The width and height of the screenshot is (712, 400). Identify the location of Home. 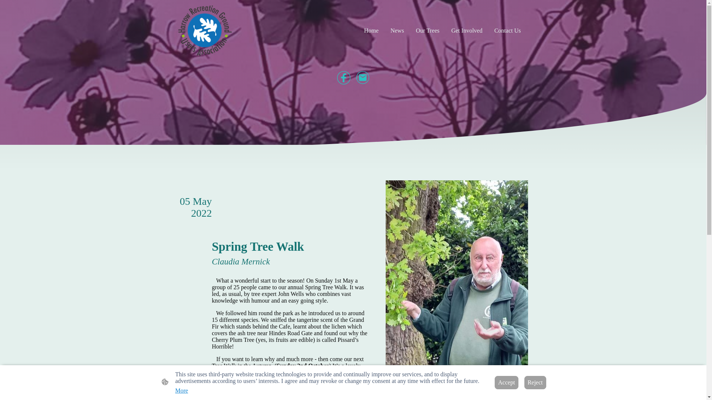
(371, 30).